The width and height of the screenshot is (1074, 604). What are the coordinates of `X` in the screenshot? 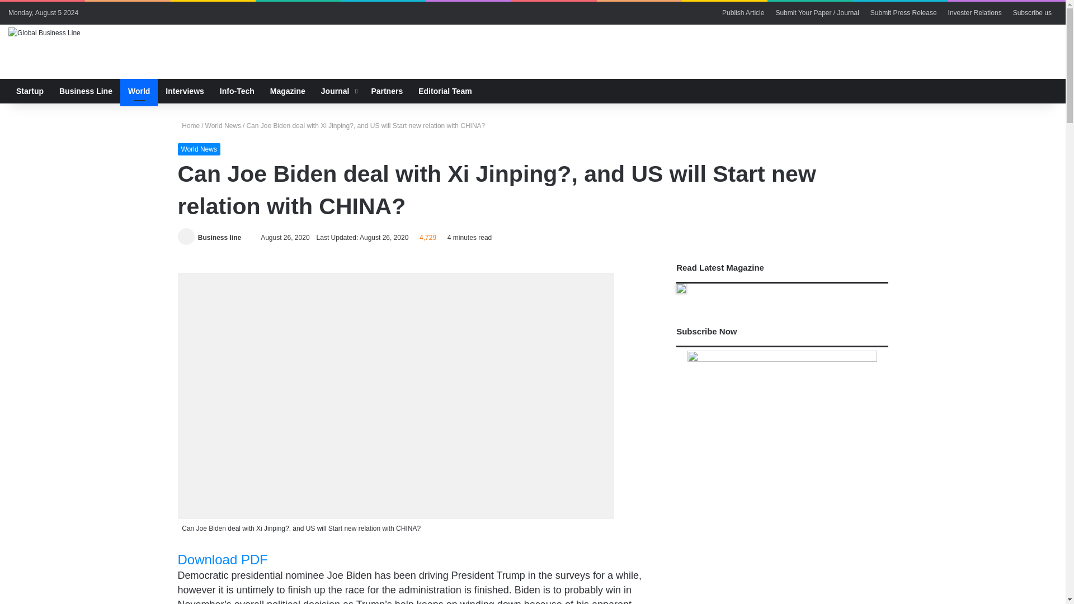 It's located at (112, 13).